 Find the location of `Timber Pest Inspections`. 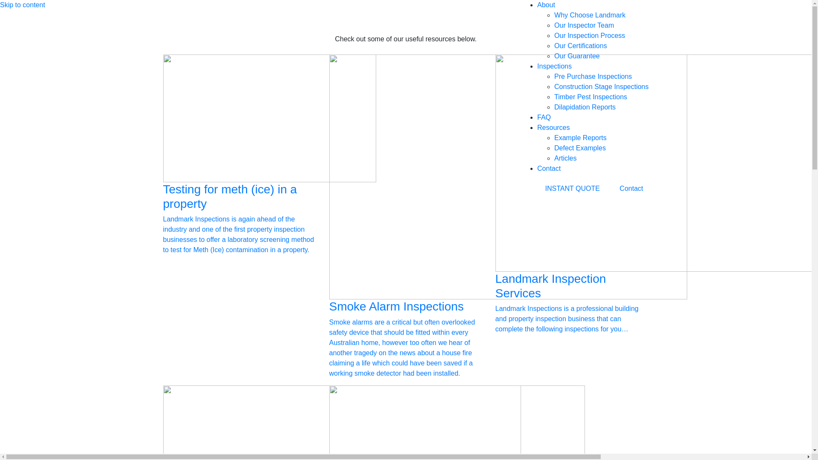

Timber Pest Inspections is located at coordinates (590, 97).